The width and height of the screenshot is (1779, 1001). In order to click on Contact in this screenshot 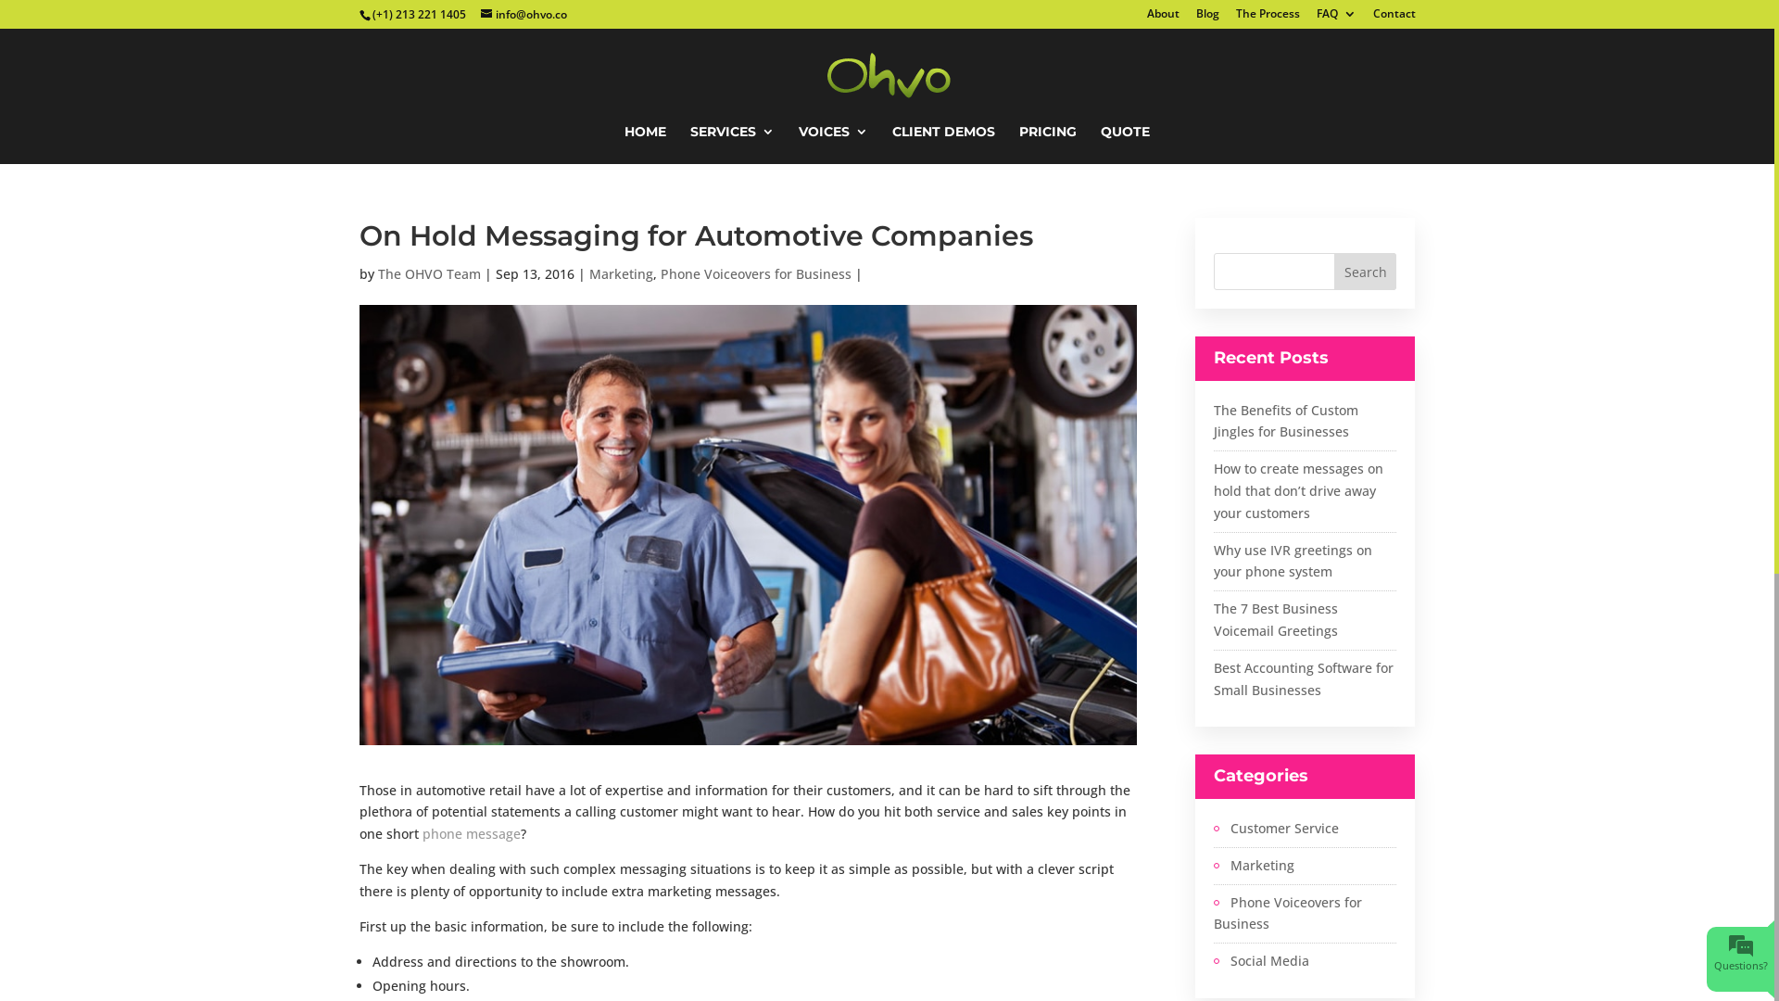, I will do `click(1394, 19)`.